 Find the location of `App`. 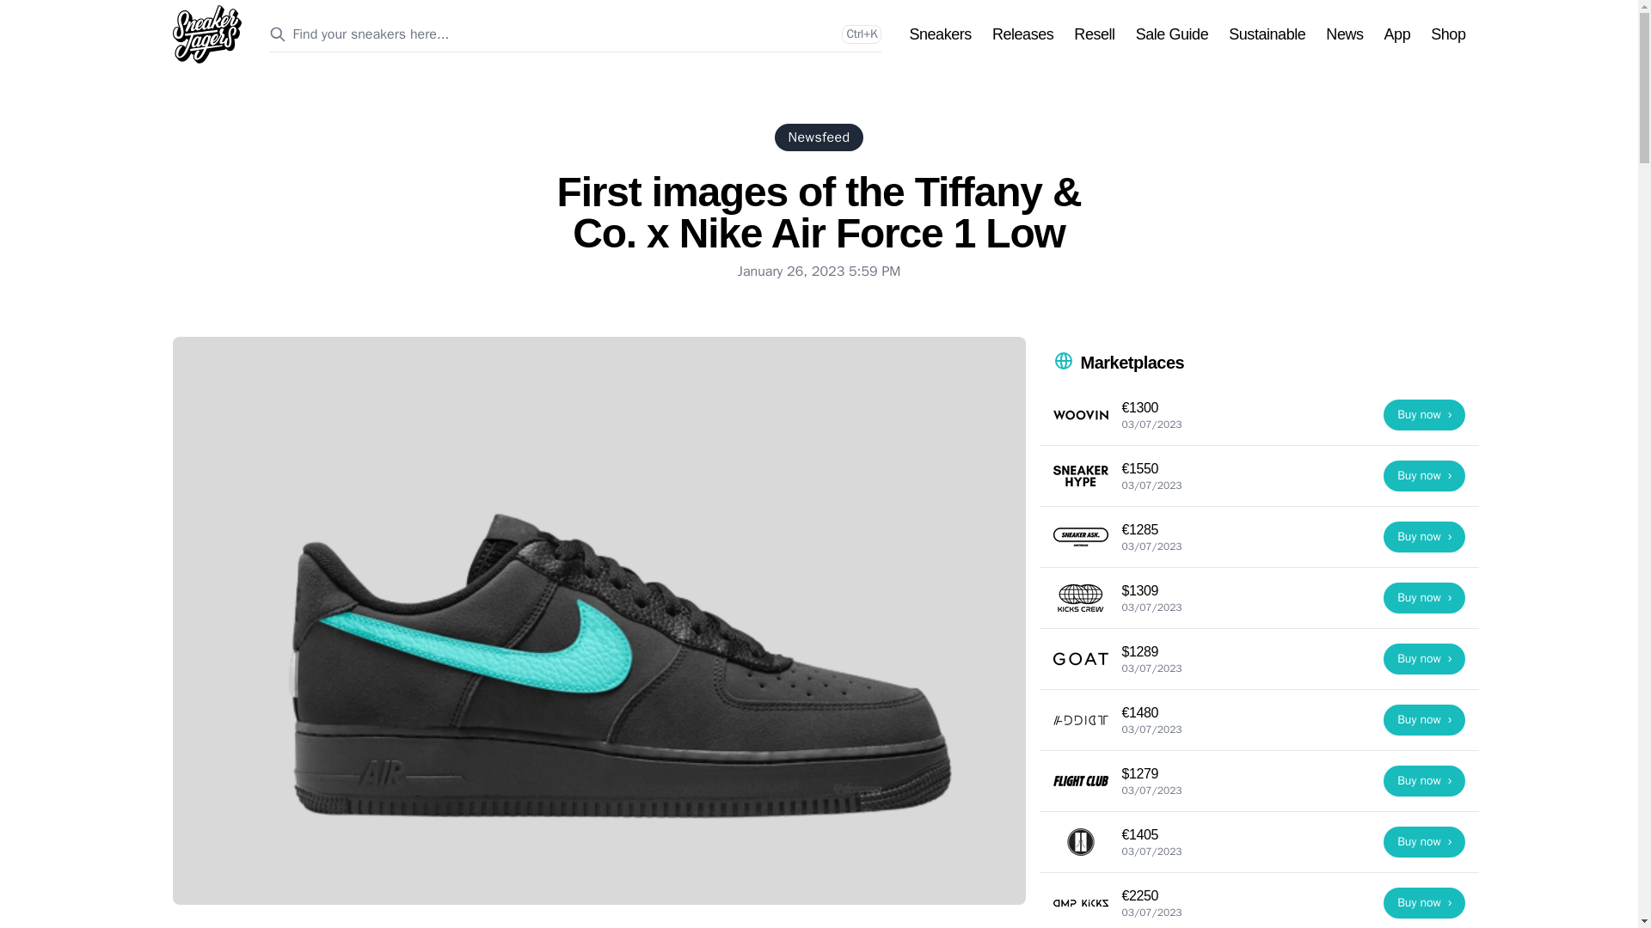

App is located at coordinates (1398, 34).